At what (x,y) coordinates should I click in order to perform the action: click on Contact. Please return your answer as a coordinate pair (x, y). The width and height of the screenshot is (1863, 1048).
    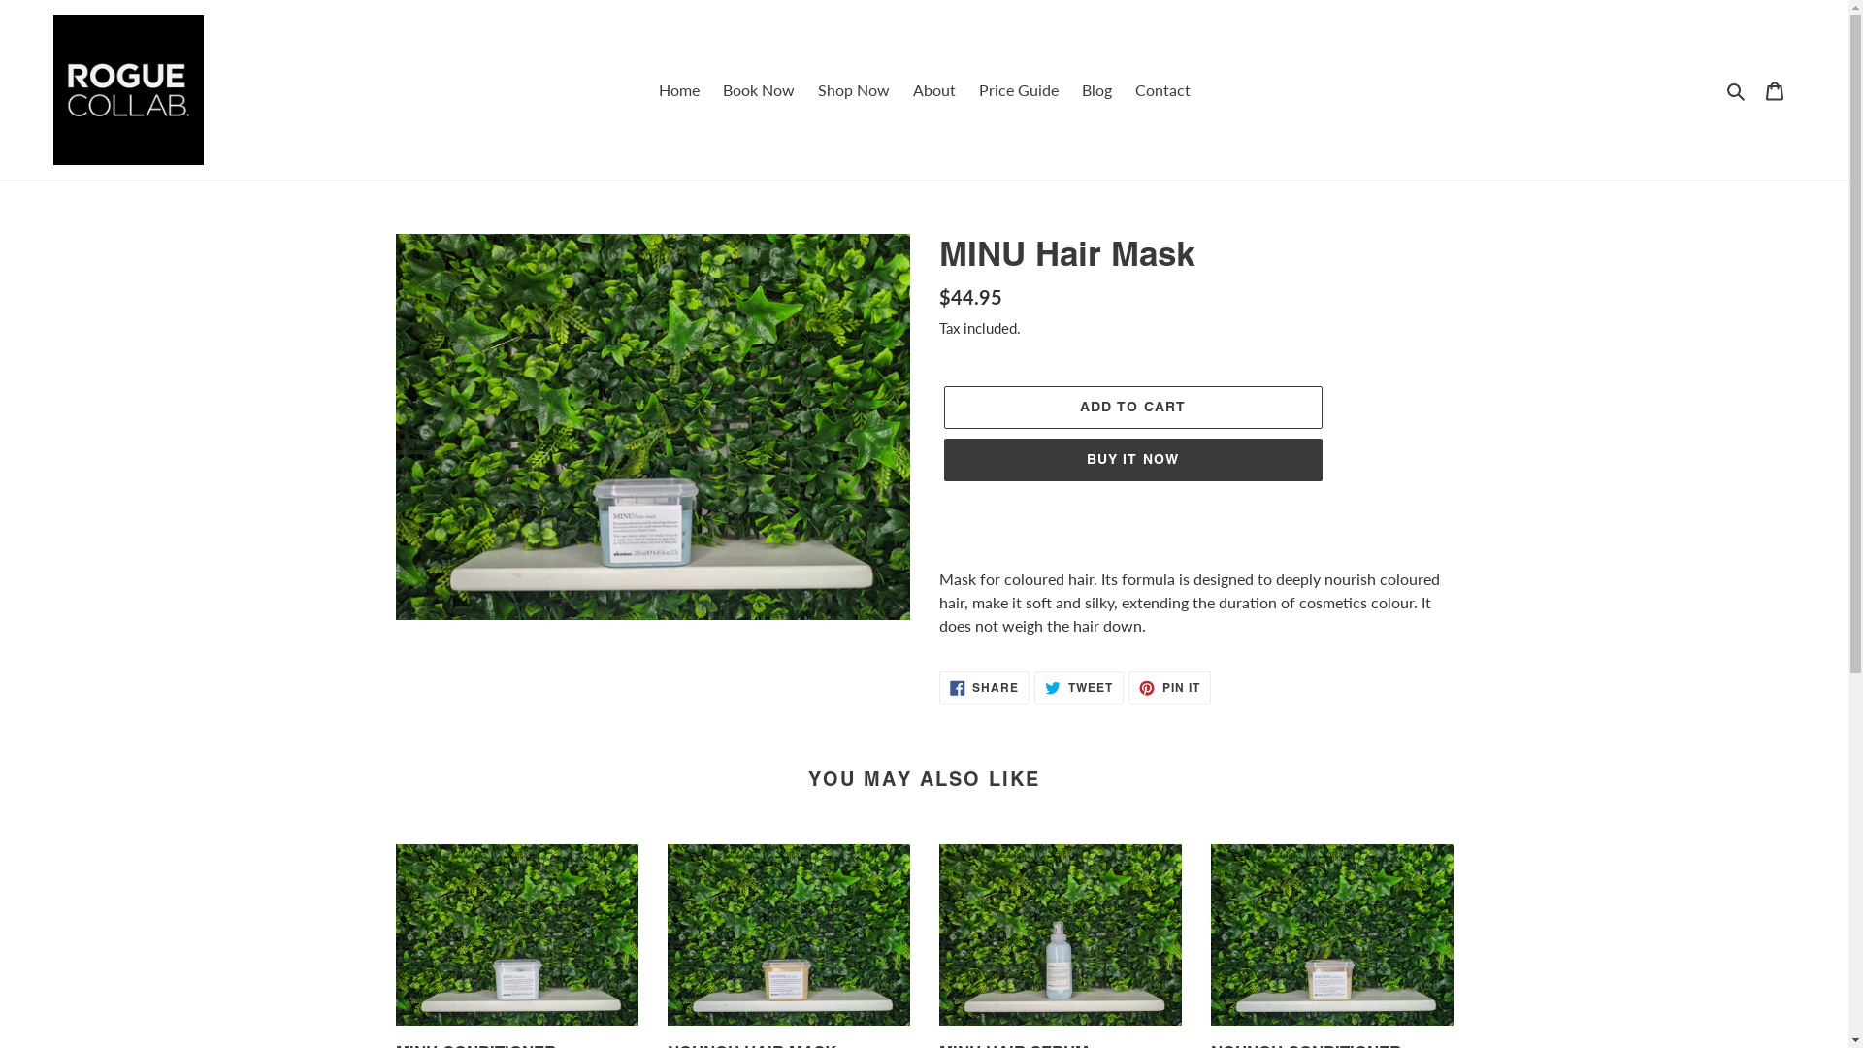
    Looking at the image, I should click on (1162, 89).